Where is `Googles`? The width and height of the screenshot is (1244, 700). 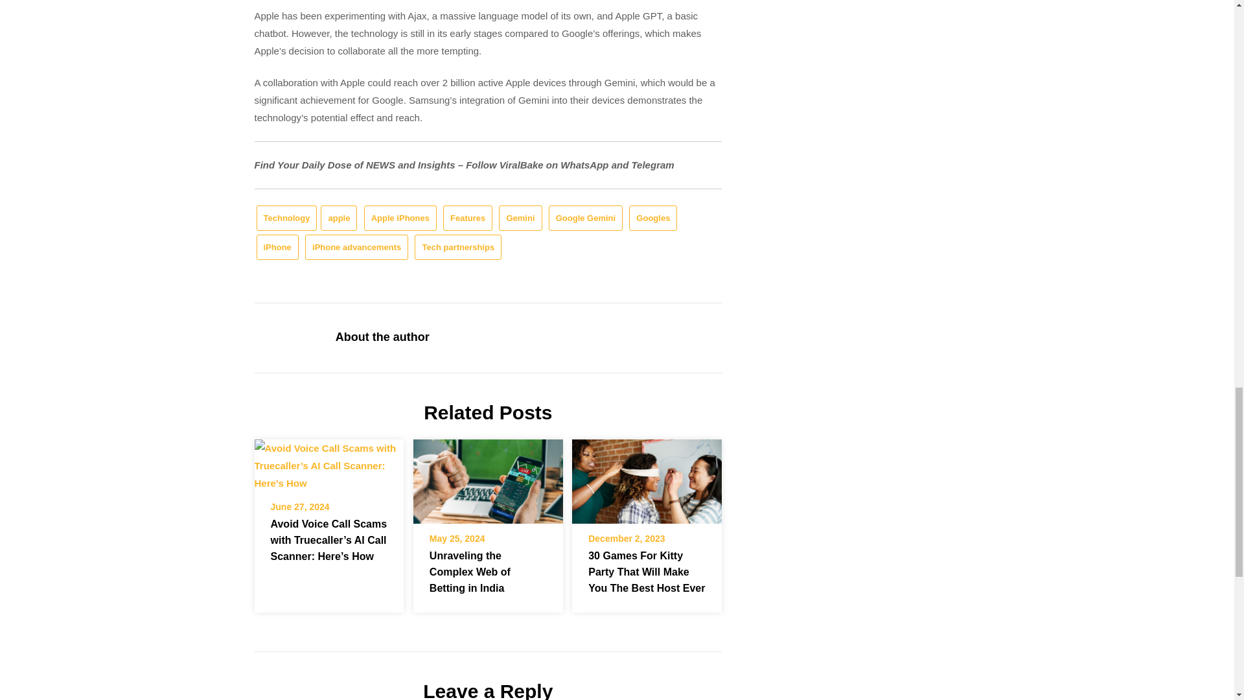 Googles is located at coordinates (653, 218).